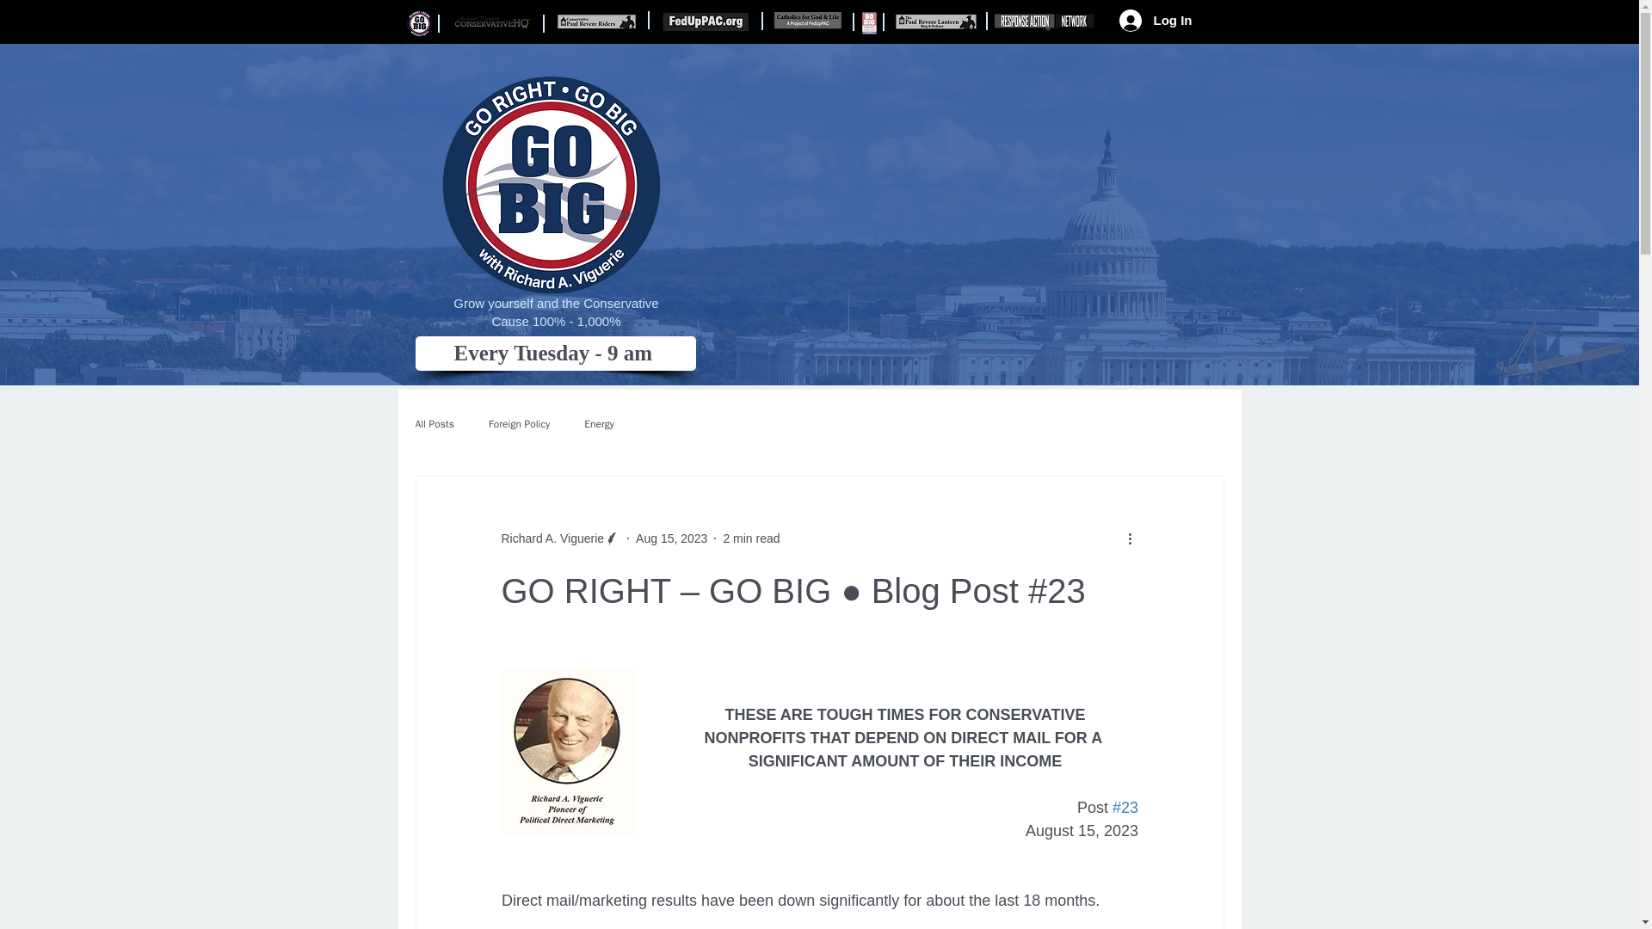 This screenshot has width=1652, height=929. I want to click on RAN-grayscale.png, so click(1046, 22).